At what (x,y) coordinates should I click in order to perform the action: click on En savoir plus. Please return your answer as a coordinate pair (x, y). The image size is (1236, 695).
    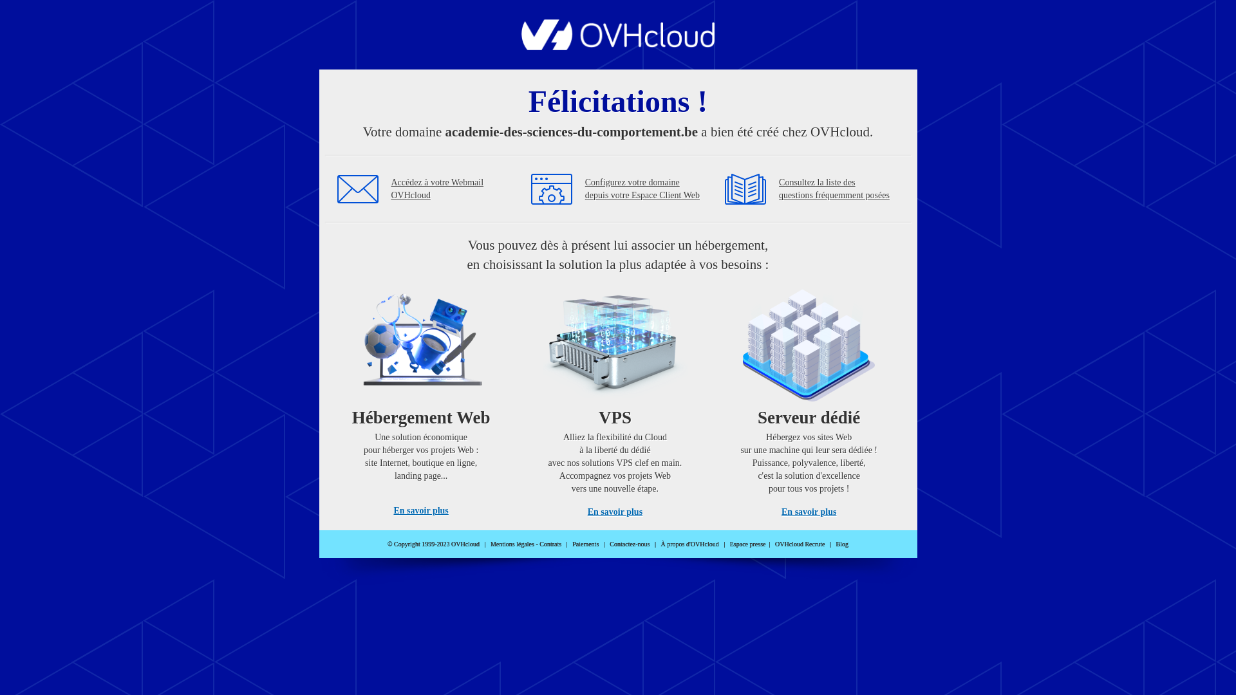
    Looking at the image, I should click on (809, 512).